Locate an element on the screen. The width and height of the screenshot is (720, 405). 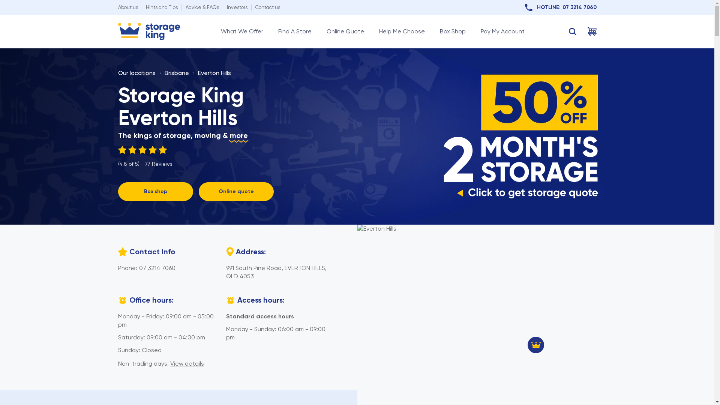
991 South Pine Road, EVERTON HILLS, QLD 4053 is located at coordinates (276, 272).